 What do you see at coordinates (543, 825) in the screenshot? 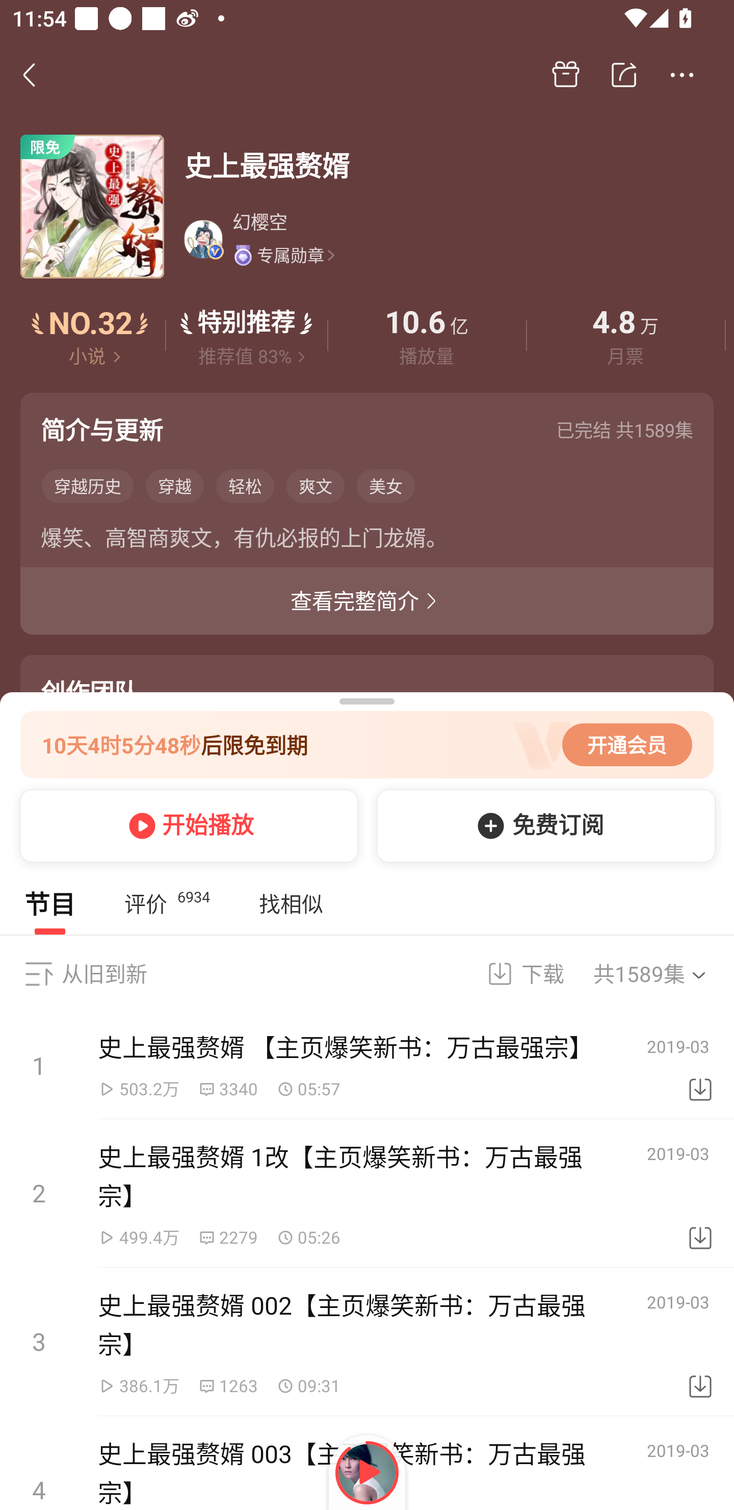
I see `免费订阅` at bounding box center [543, 825].